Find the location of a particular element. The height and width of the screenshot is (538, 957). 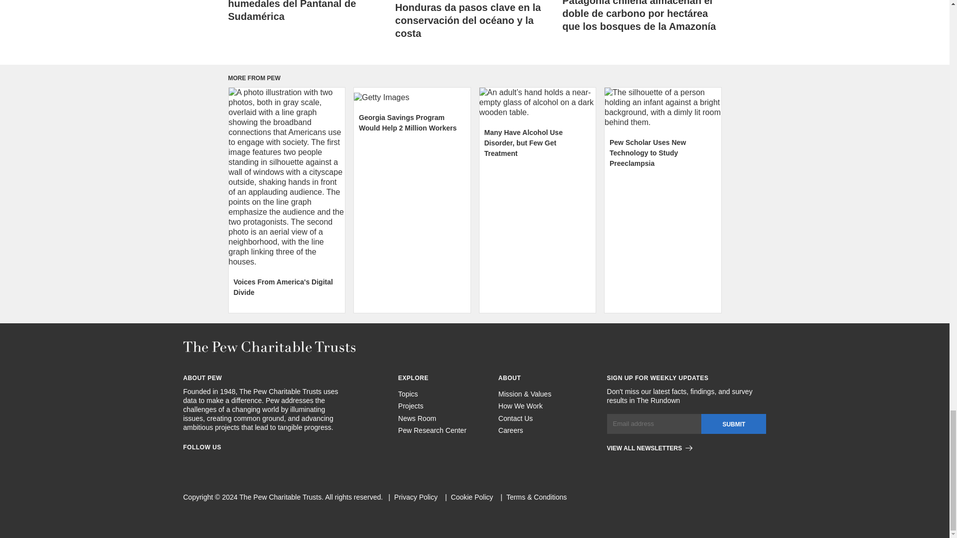

Follow us on twitter  is located at coordinates (241, 463).